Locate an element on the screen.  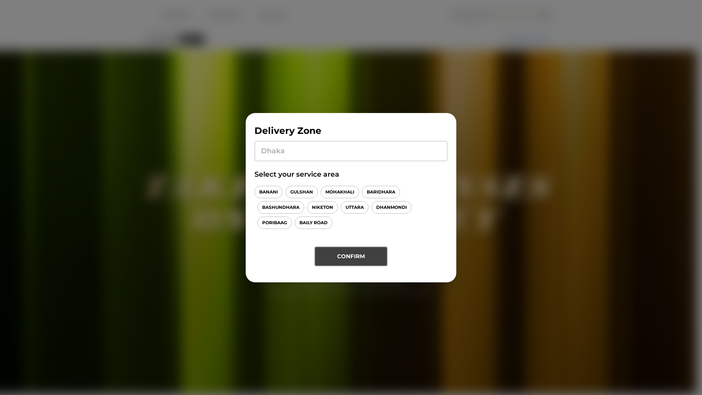
Dhaka is located at coordinates (192, 40).